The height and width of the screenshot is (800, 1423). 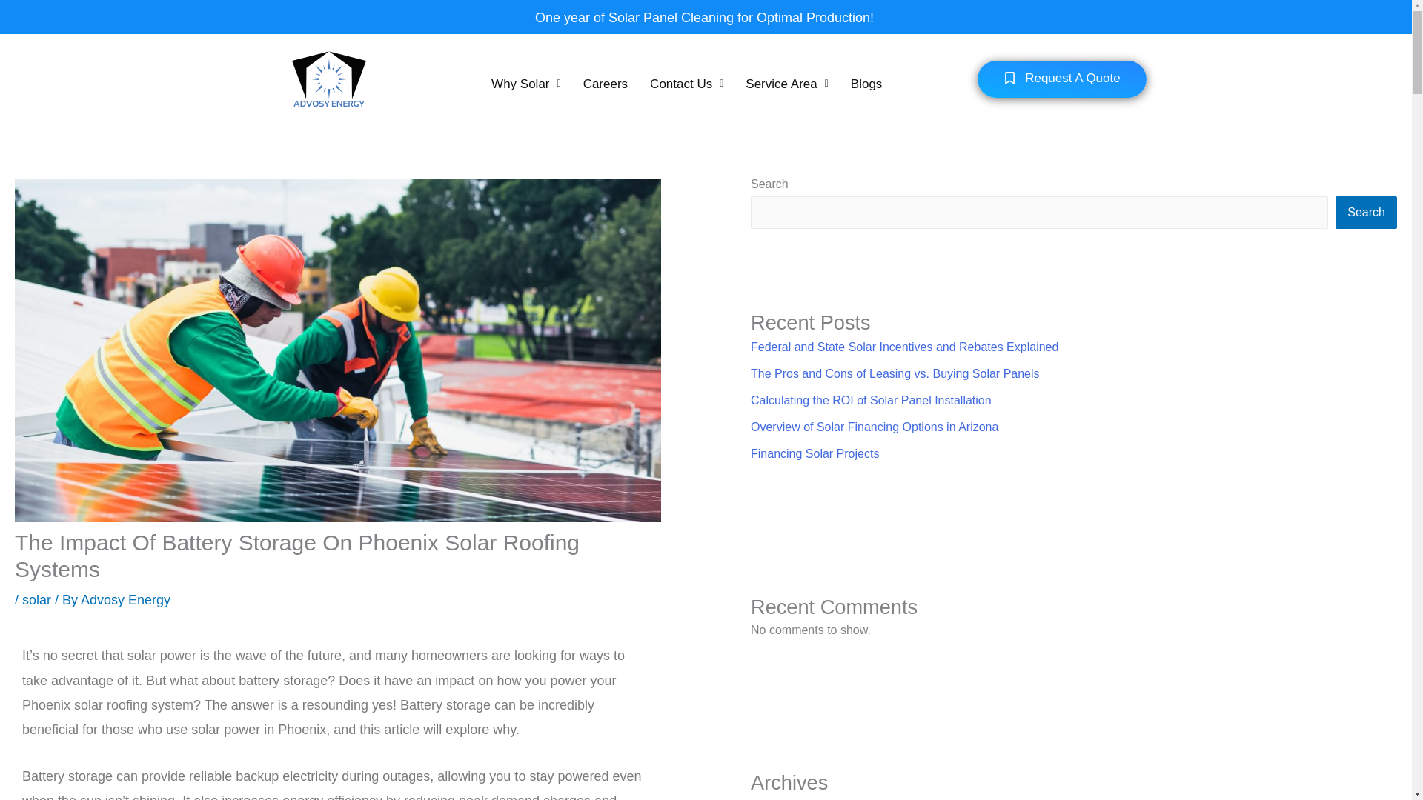 What do you see at coordinates (866, 84) in the screenshot?
I see `Blogs` at bounding box center [866, 84].